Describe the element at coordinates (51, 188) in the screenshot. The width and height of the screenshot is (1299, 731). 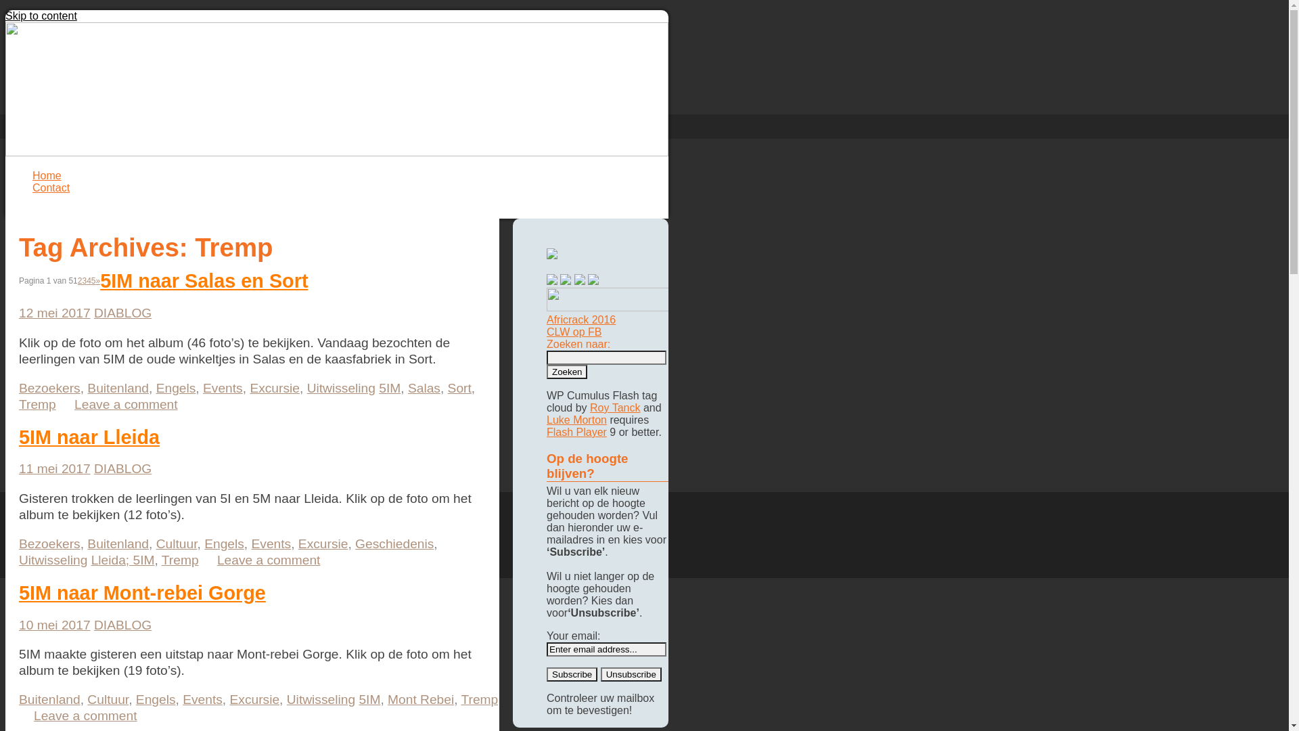
I see `Contact` at that location.